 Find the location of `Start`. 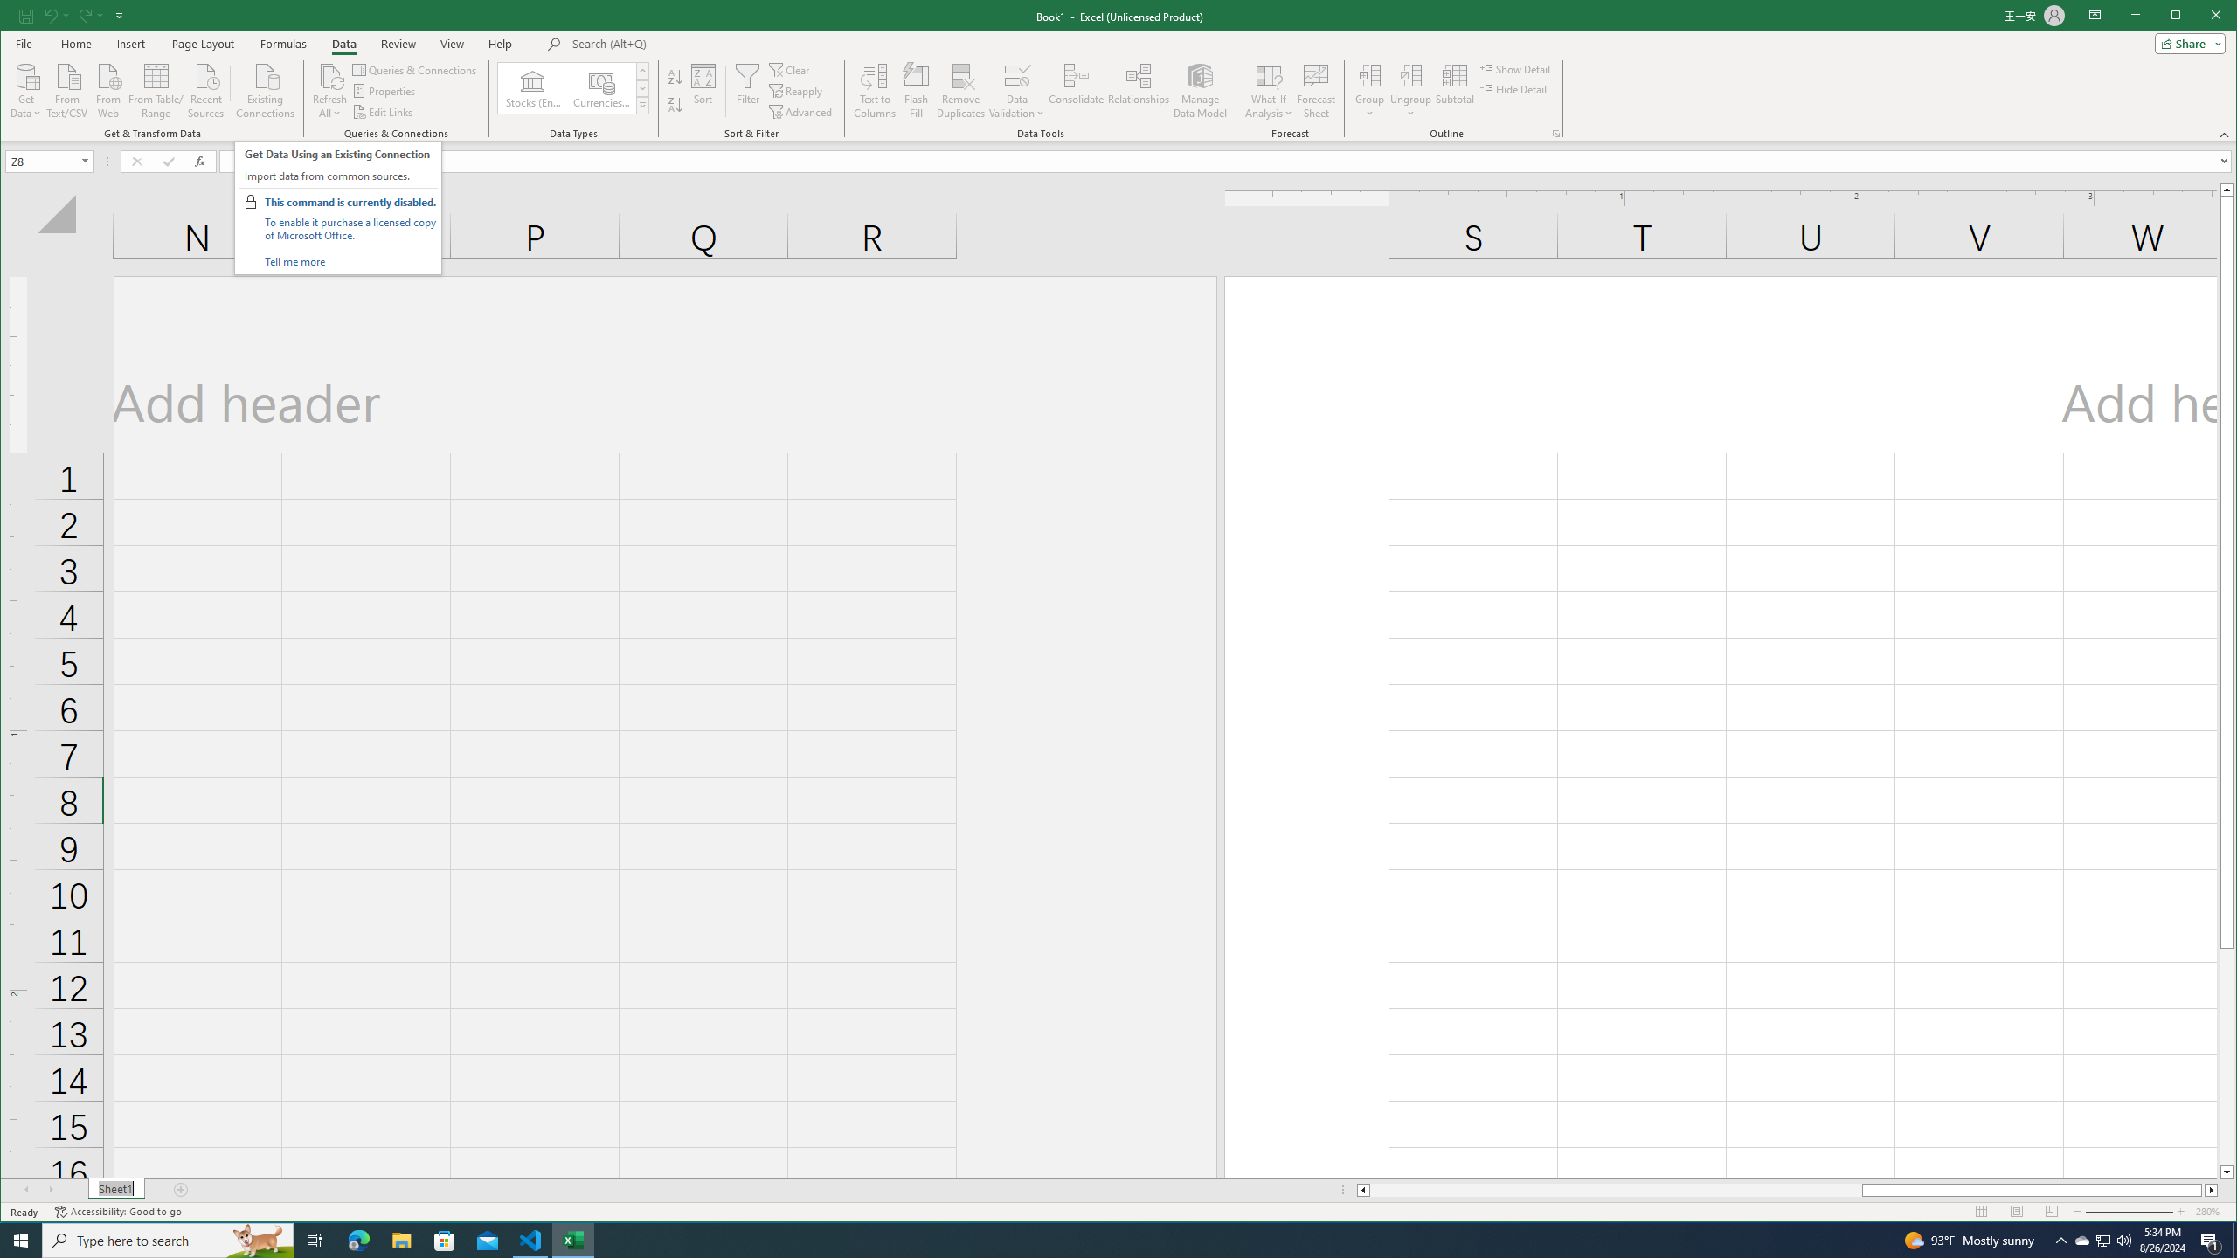

Start is located at coordinates (21, 1241).